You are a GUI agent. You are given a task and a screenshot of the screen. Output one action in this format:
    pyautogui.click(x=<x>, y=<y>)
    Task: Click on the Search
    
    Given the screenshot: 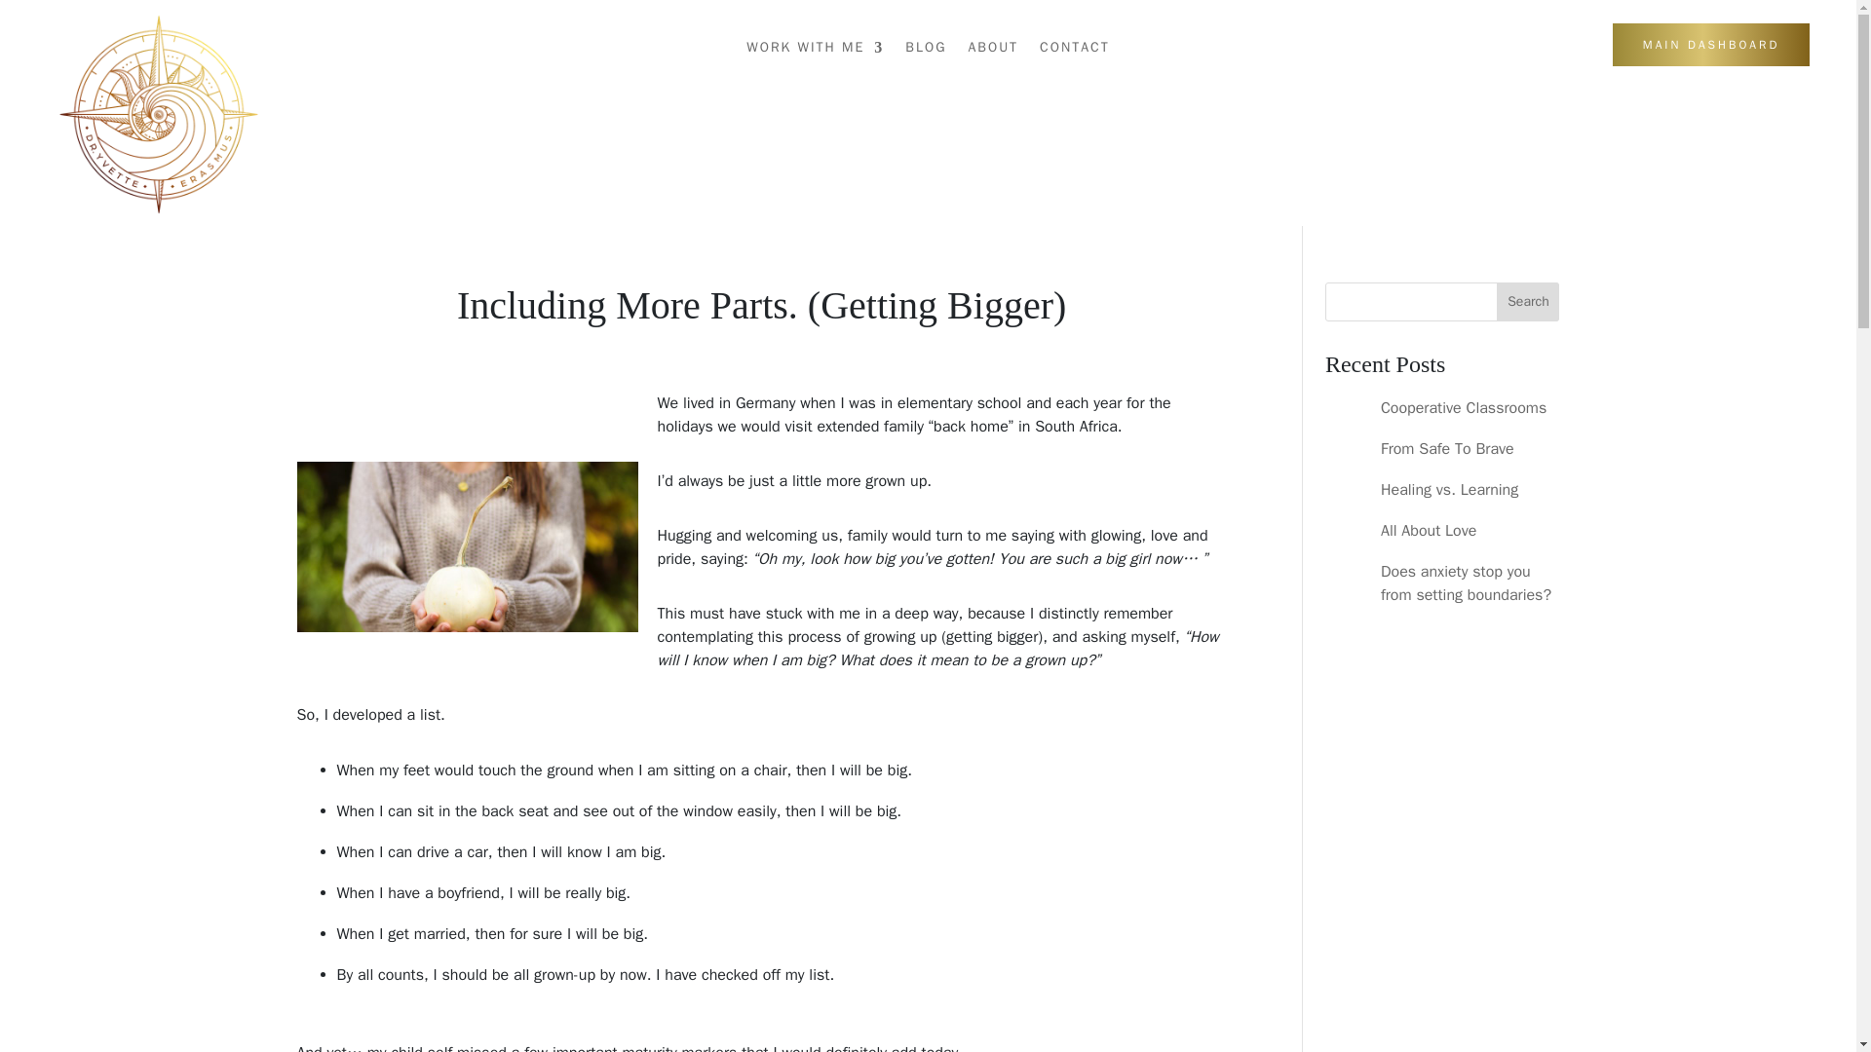 What is the action you would take?
    pyautogui.click(x=1528, y=302)
    